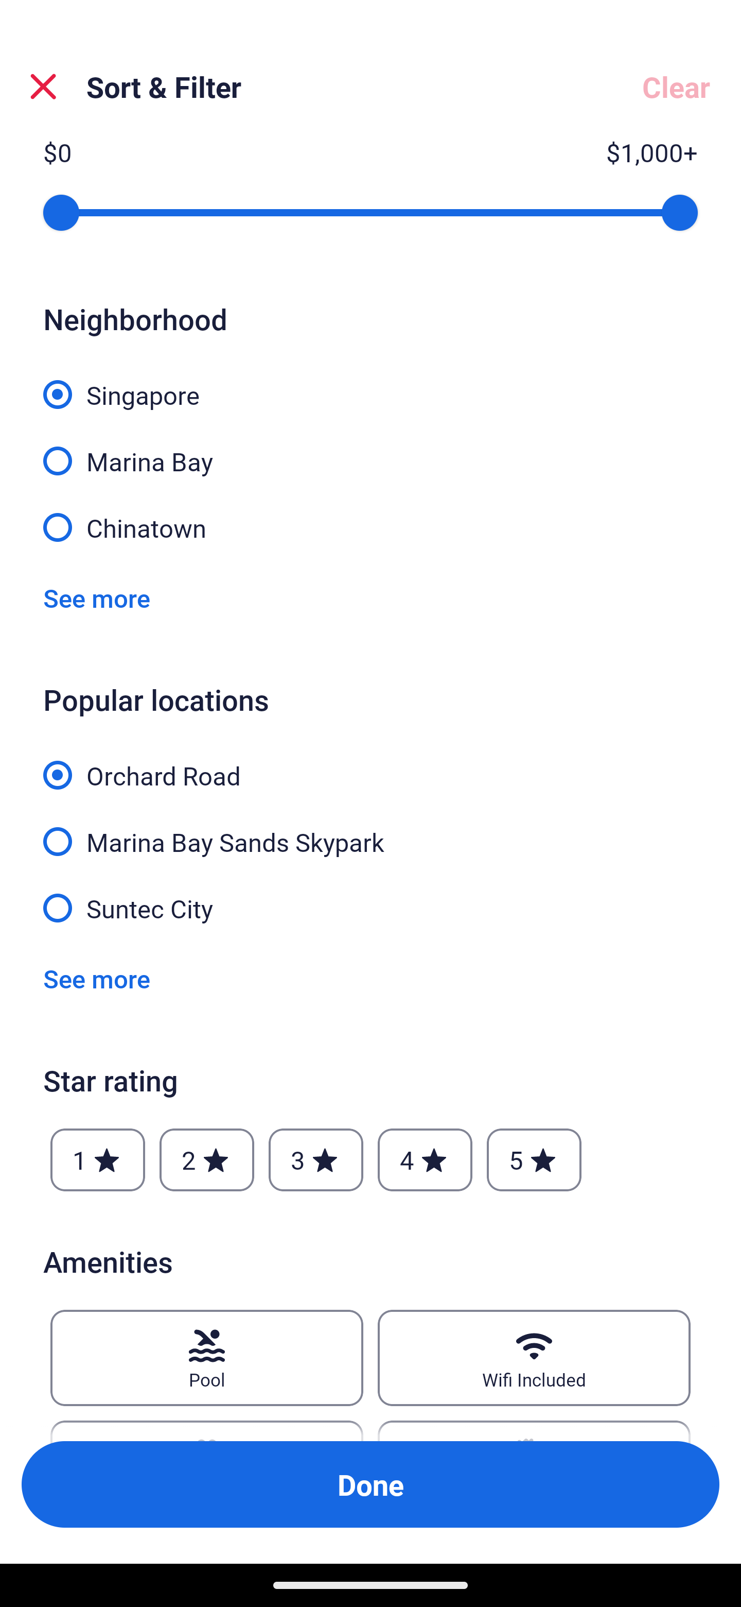  I want to click on Clear, so click(676, 87).